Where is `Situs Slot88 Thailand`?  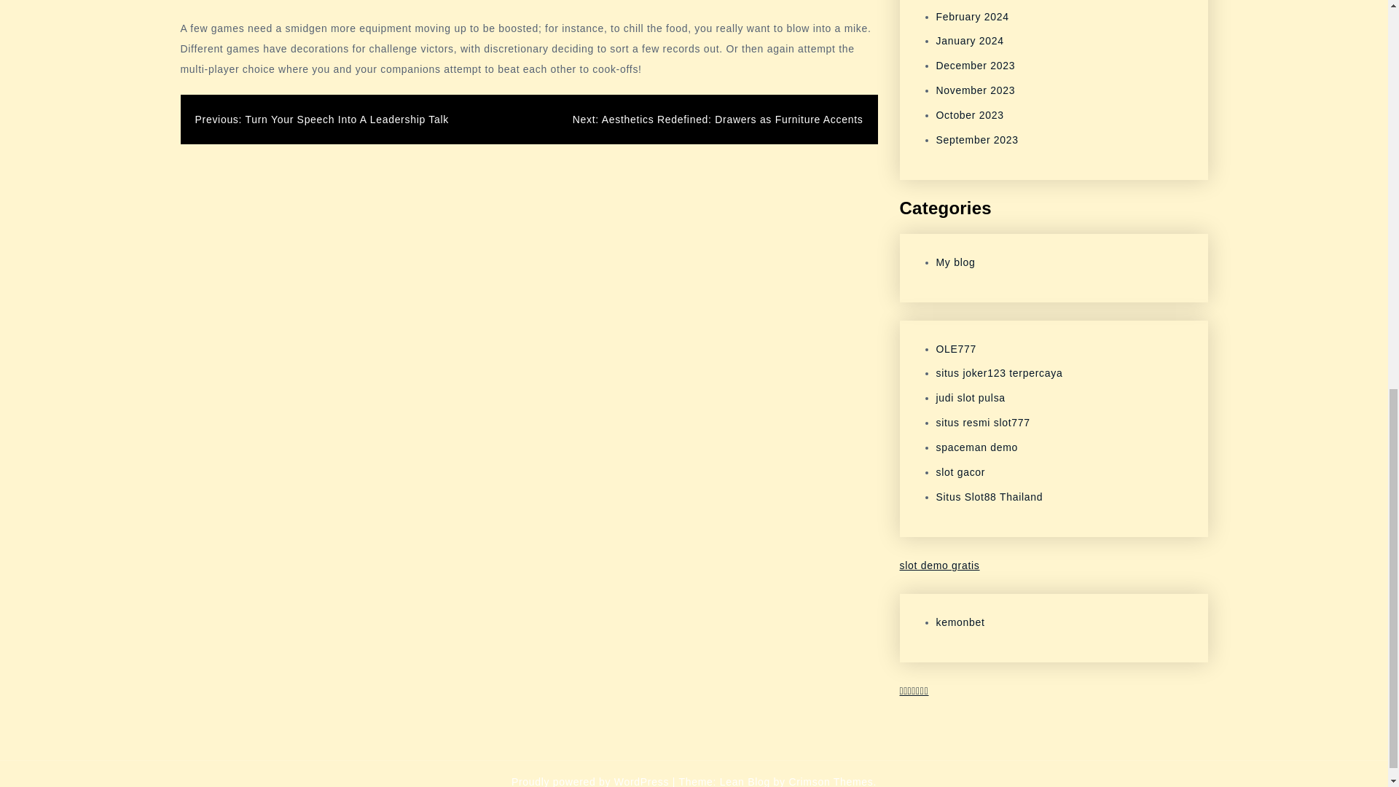 Situs Slot88 Thailand is located at coordinates (989, 497).